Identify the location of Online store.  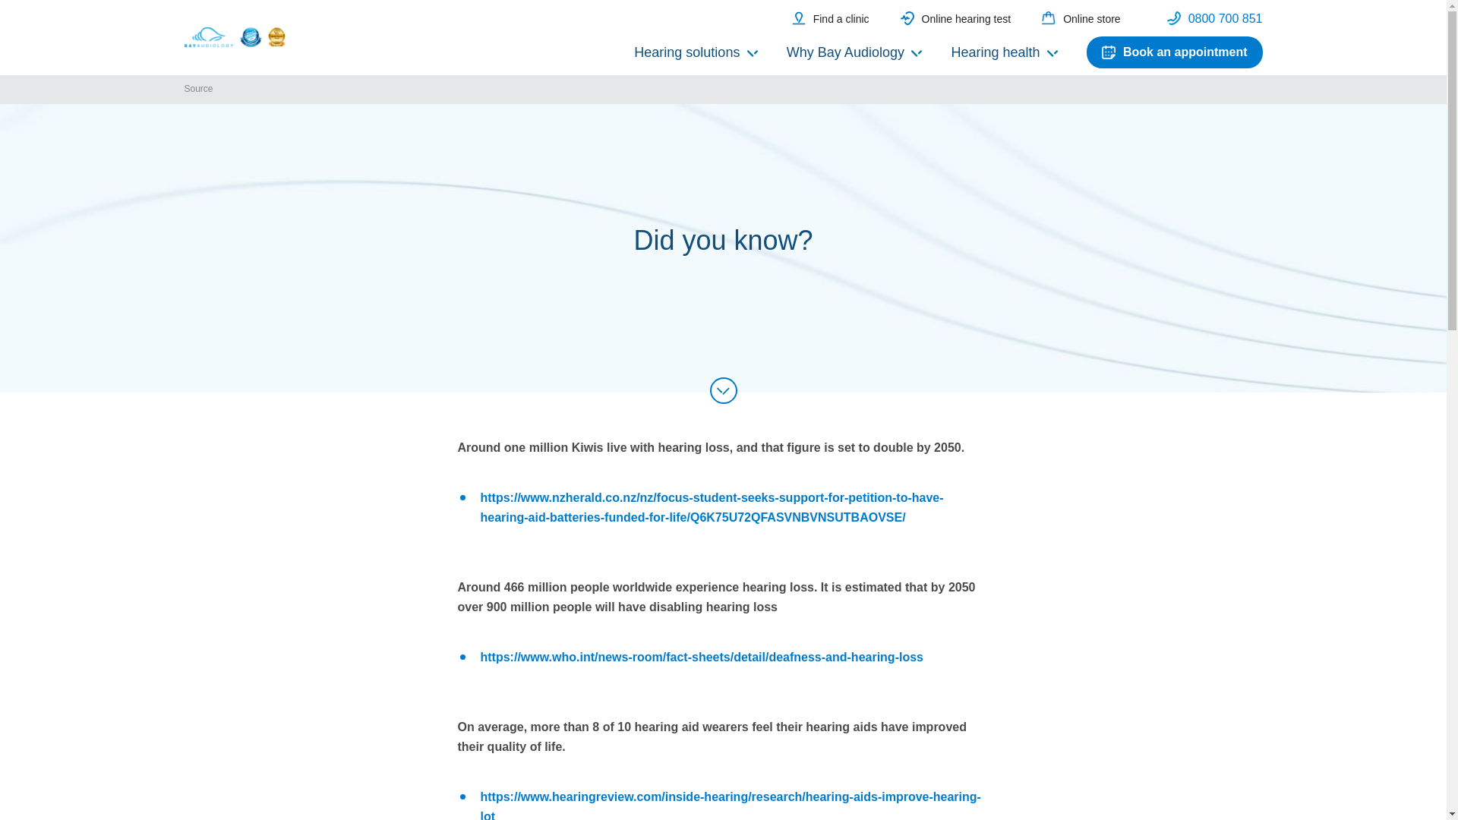
(1081, 18).